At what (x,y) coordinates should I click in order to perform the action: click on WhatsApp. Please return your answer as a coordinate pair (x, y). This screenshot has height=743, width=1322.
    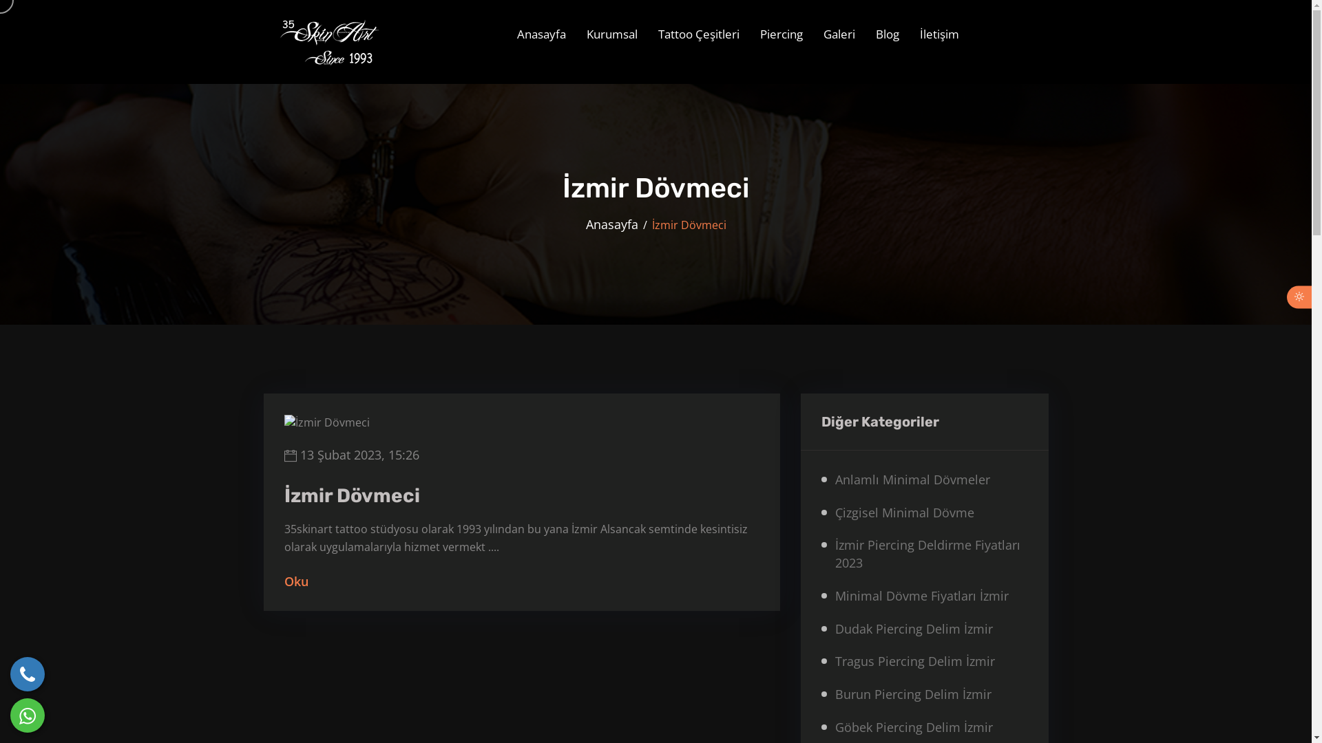
    Looking at the image, I should click on (28, 715).